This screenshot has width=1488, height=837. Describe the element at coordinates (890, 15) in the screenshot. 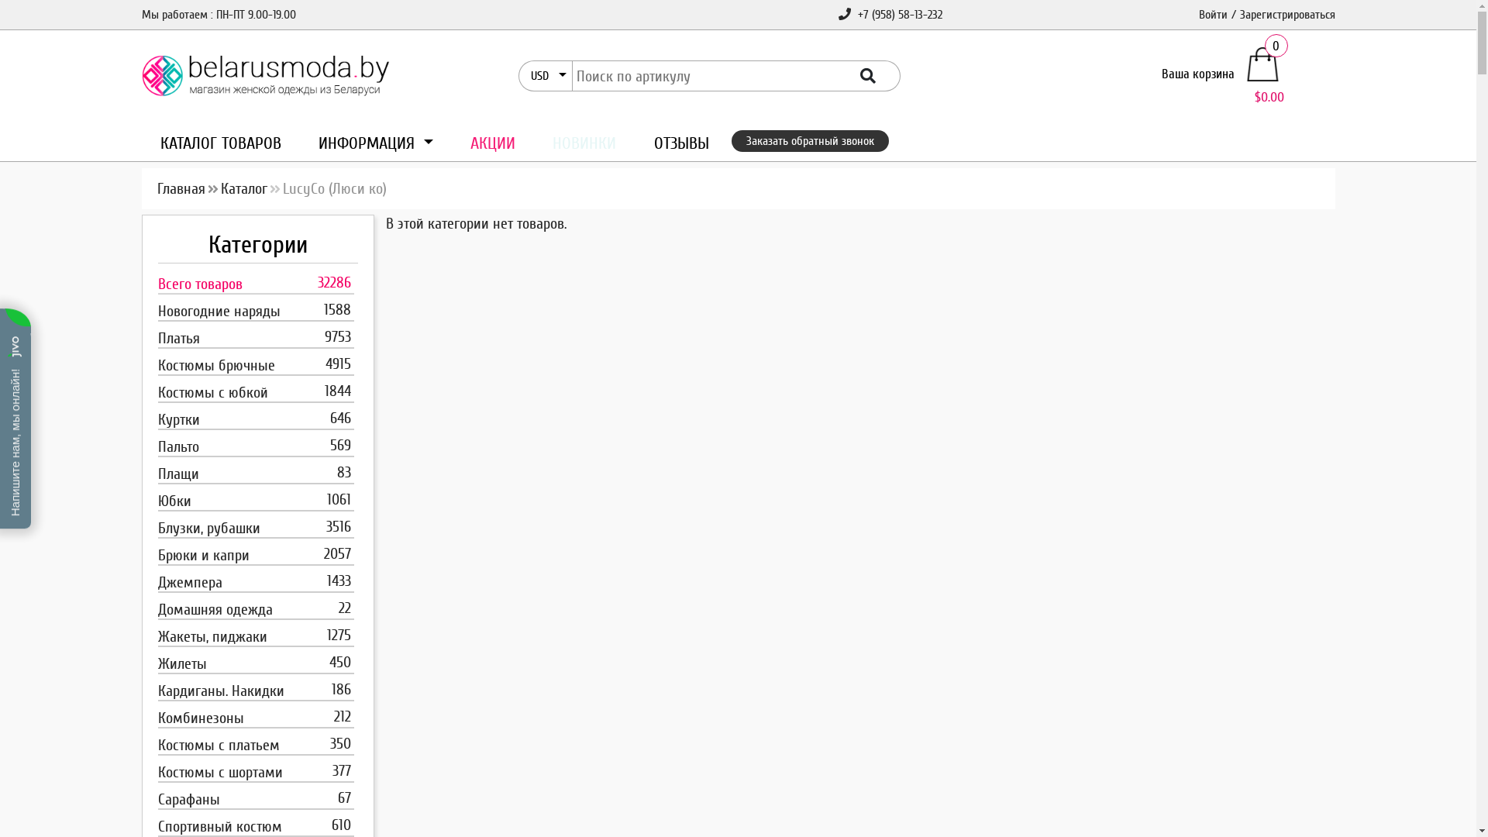

I see `+7 (958) 58-13-232` at that location.